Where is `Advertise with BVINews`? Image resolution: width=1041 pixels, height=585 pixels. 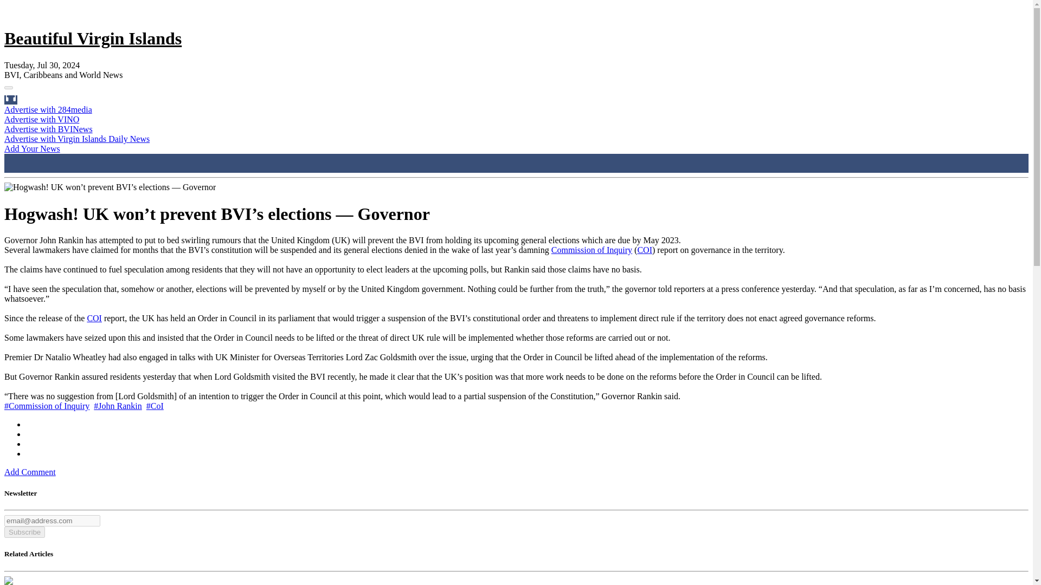
Advertise with BVINews is located at coordinates (48, 129).